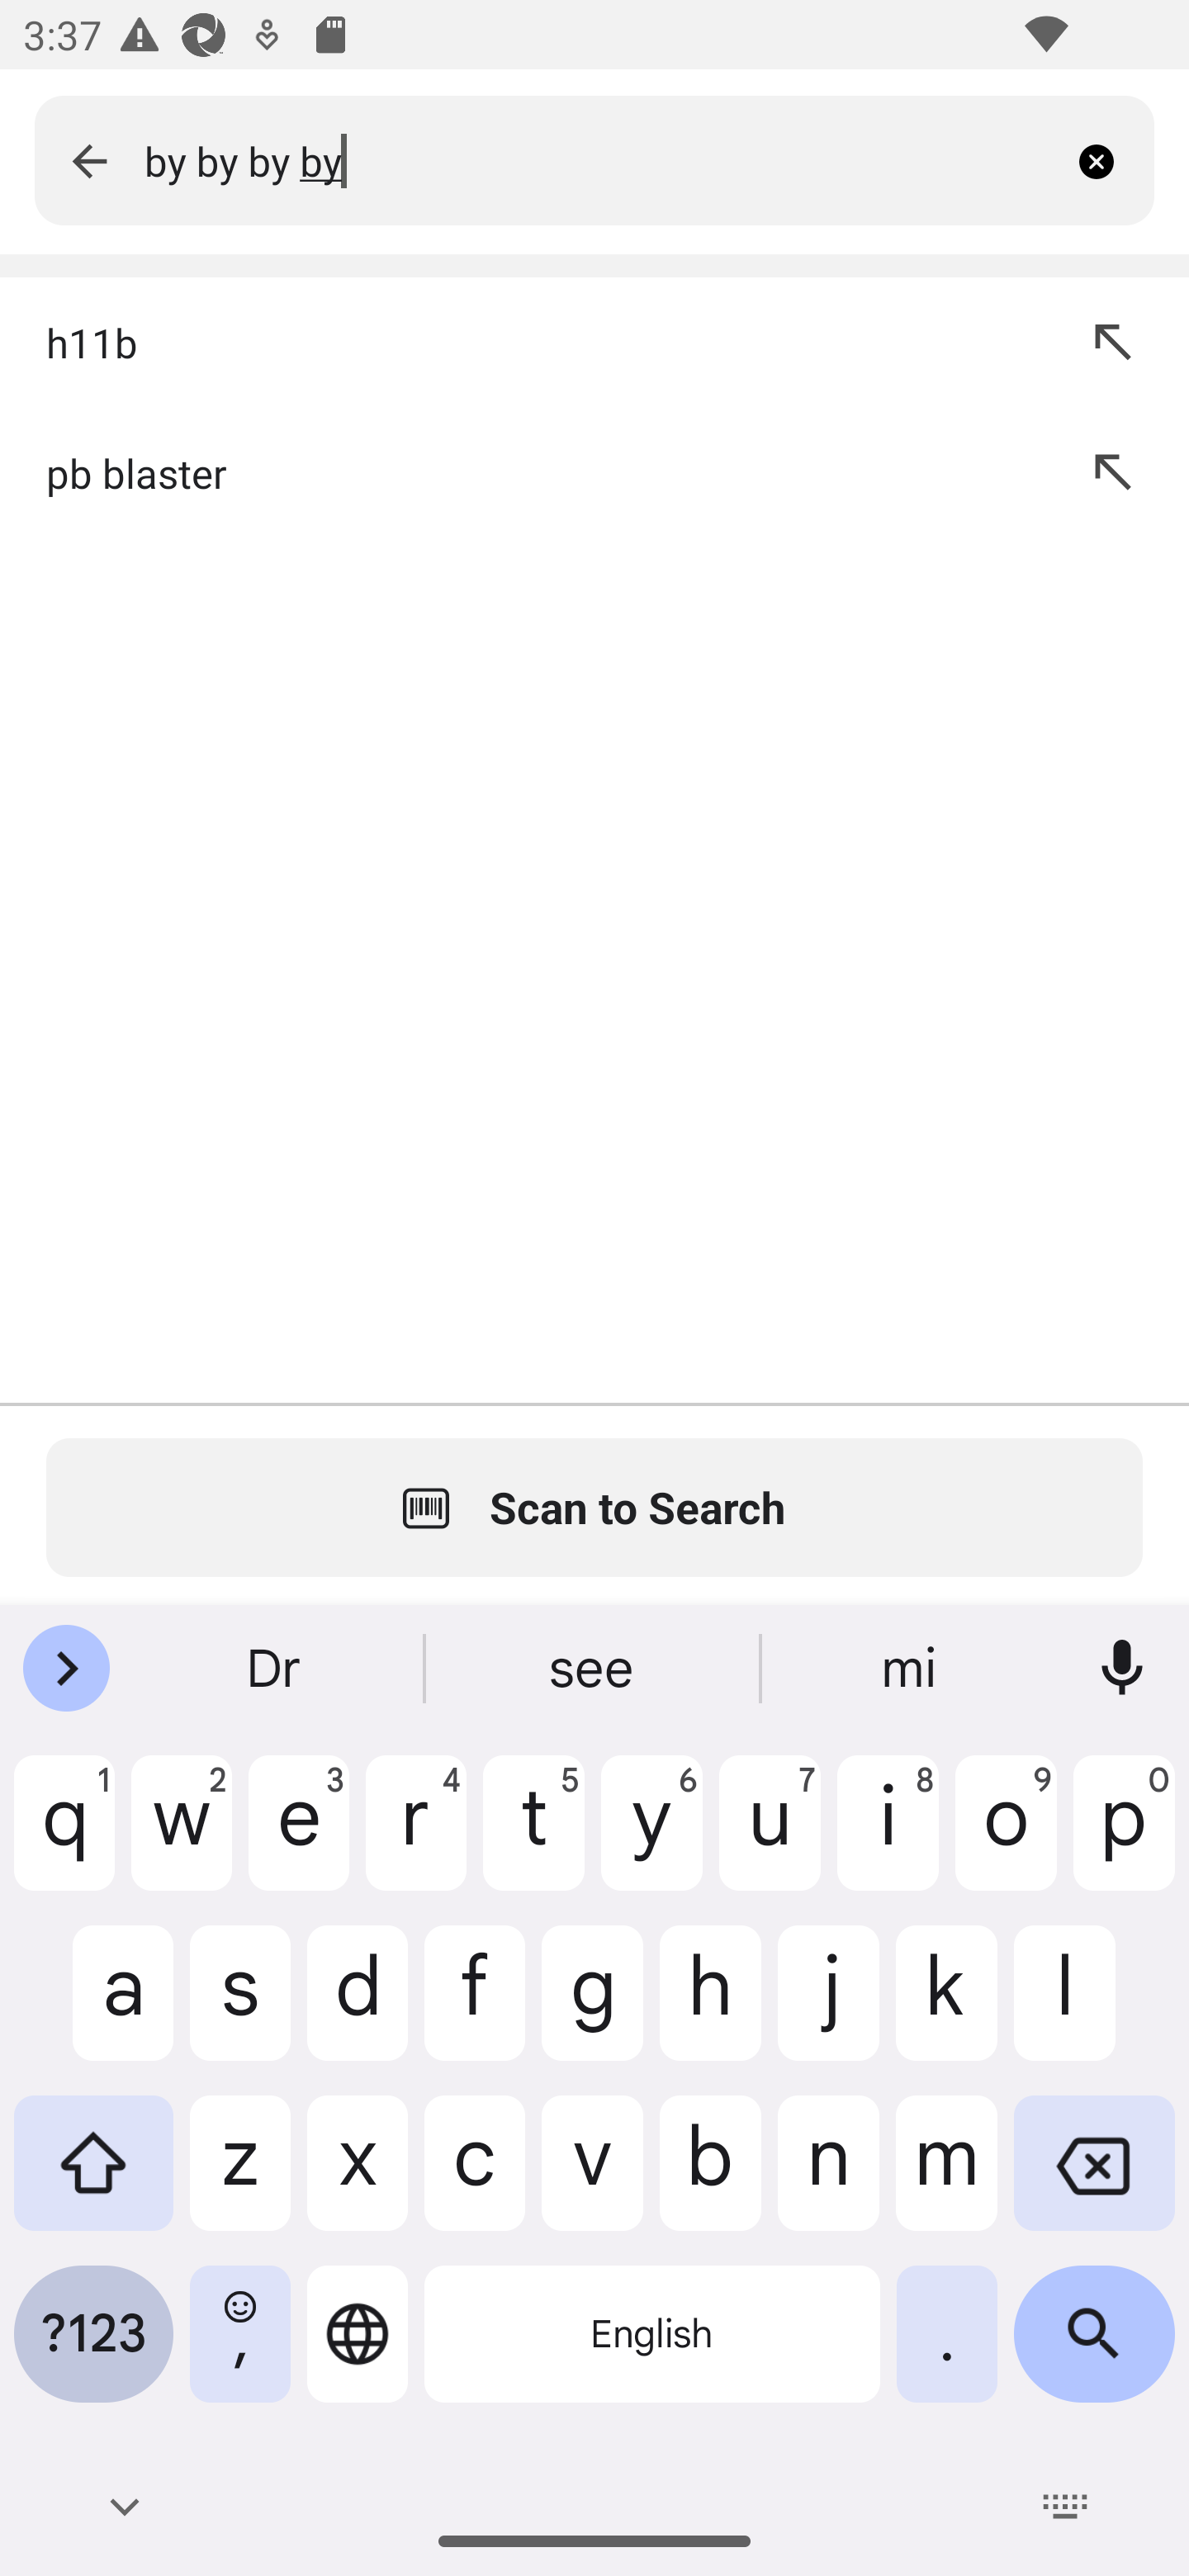 The width and height of the screenshot is (1189, 2576). What do you see at coordinates (530, 342) in the screenshot?
I see `h11b` at bounding box center [530, 342].